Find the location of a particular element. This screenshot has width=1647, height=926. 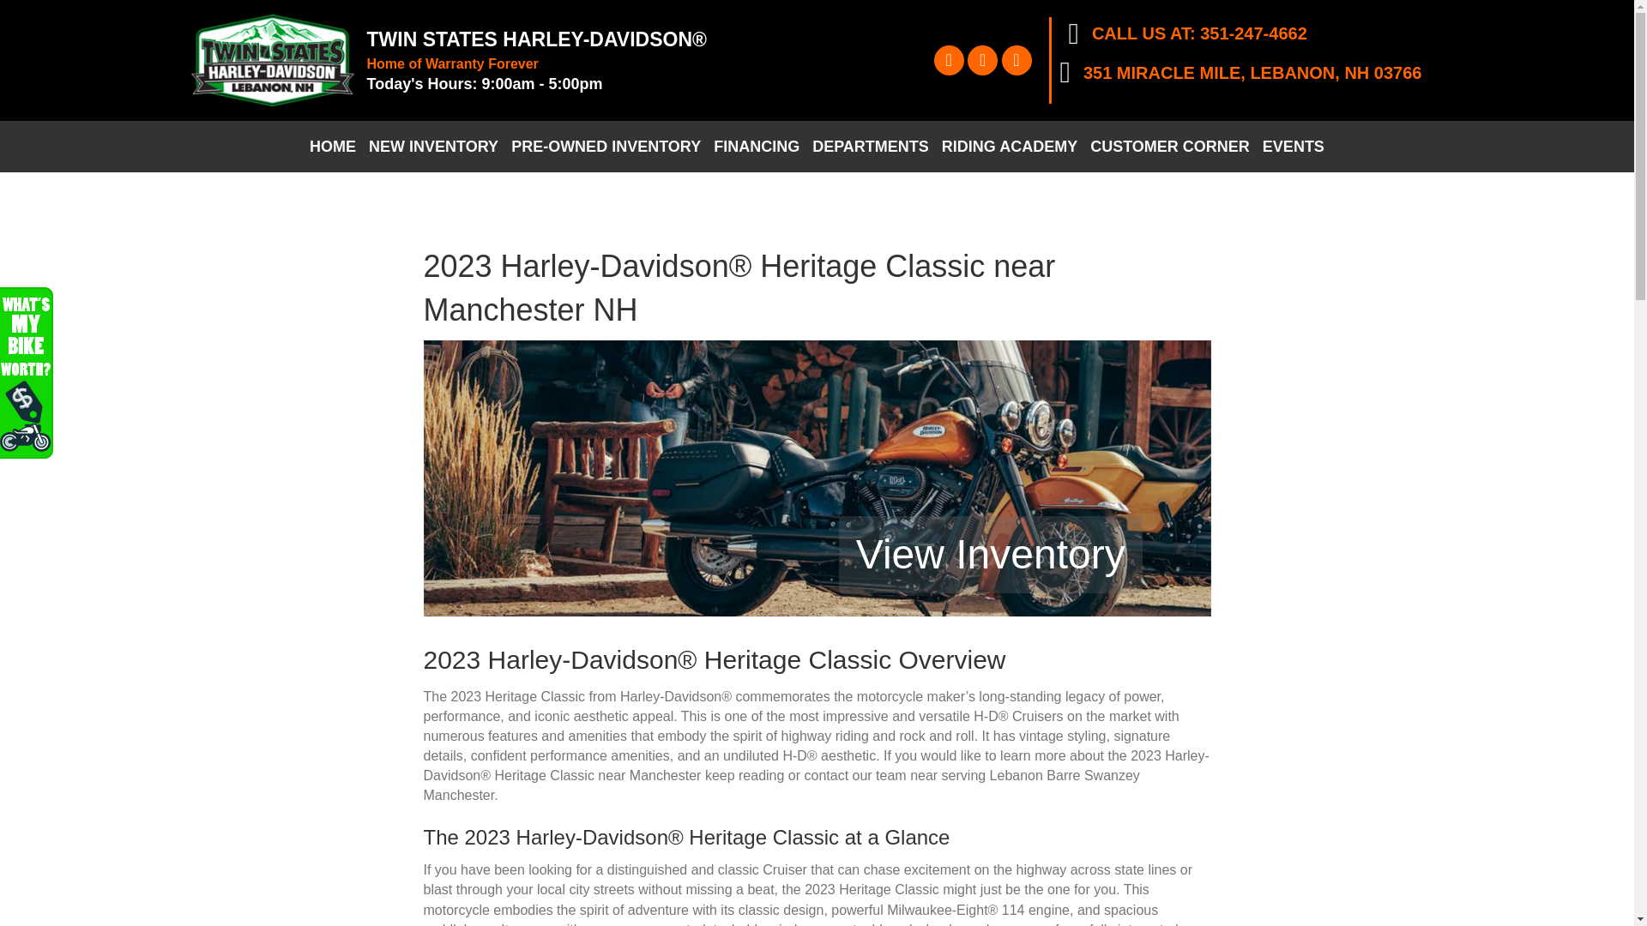

DEPARTMENTS is located at coordinates (871, 147).